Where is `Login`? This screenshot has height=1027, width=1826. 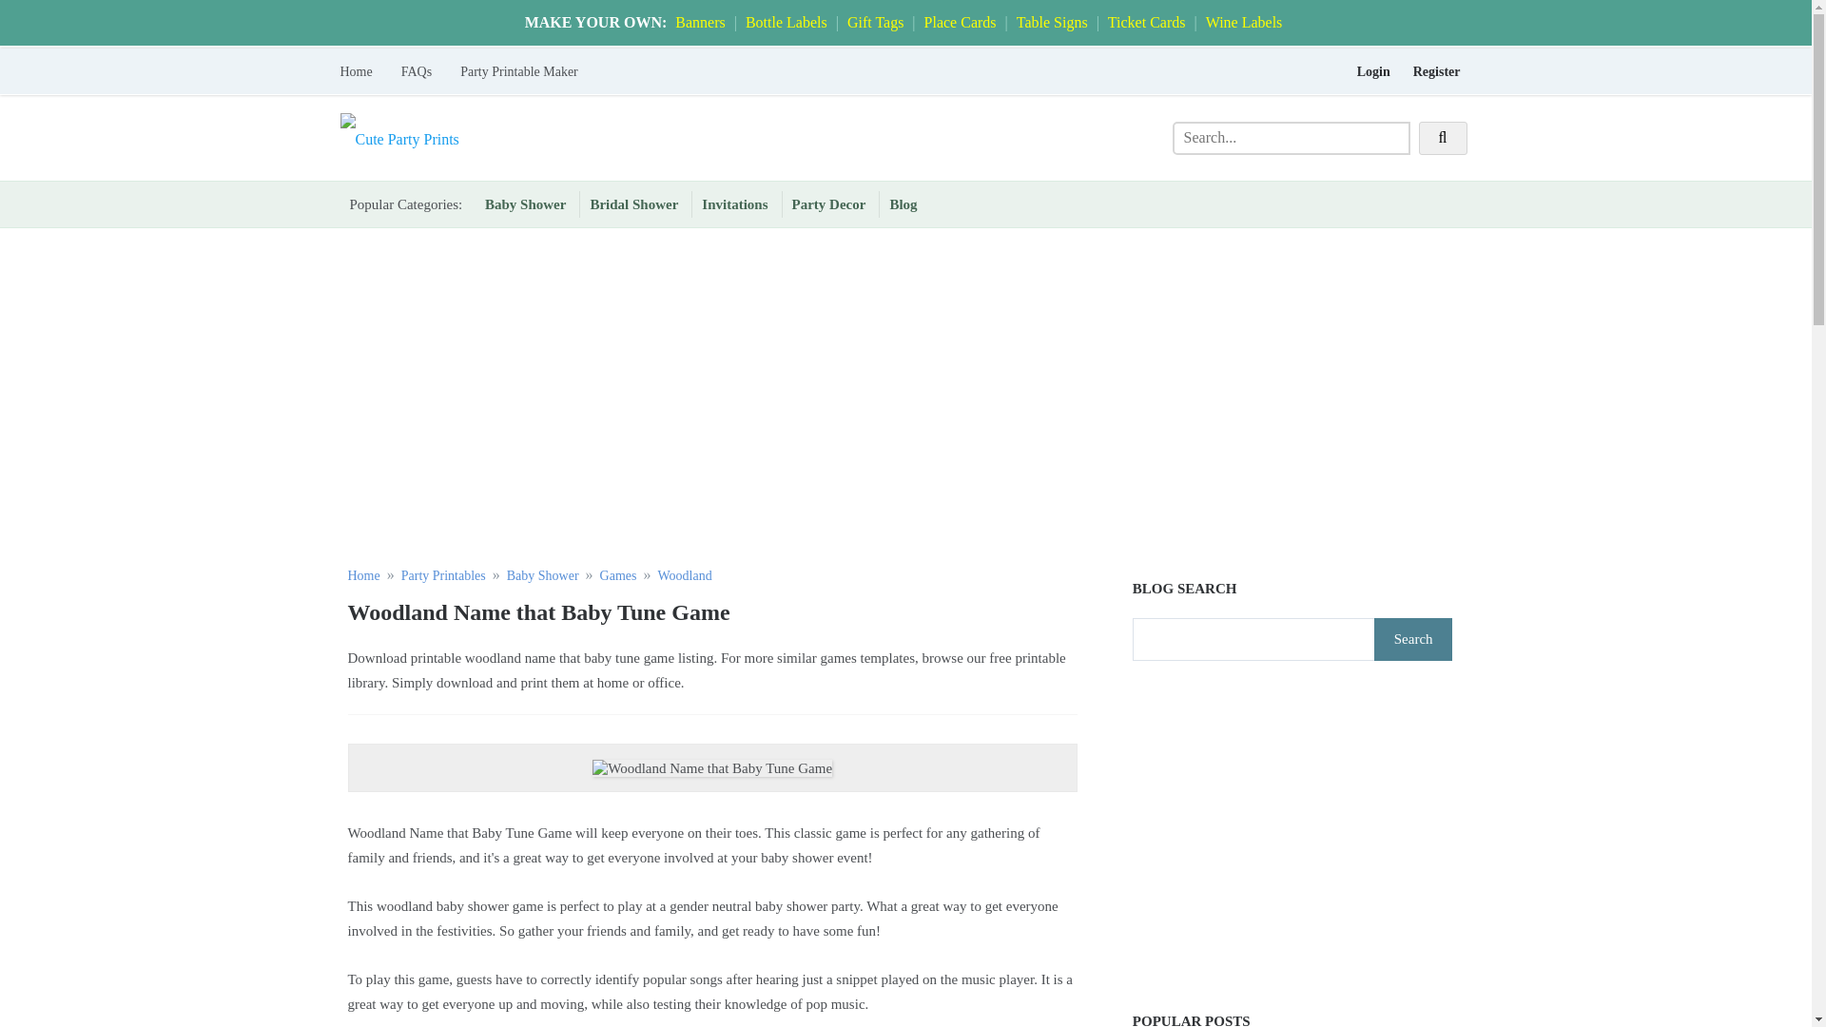 Login is located at coordinates (1373, 72).